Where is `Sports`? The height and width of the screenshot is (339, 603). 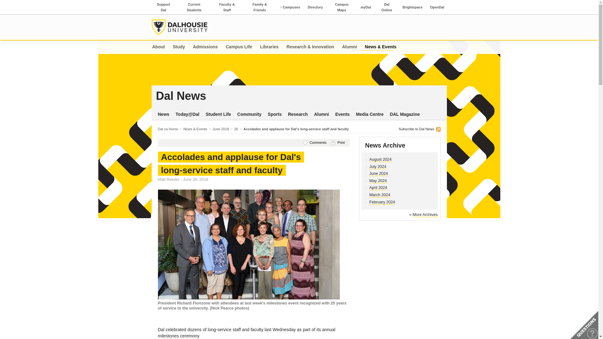
Sports is located at coordinates (274, 114).